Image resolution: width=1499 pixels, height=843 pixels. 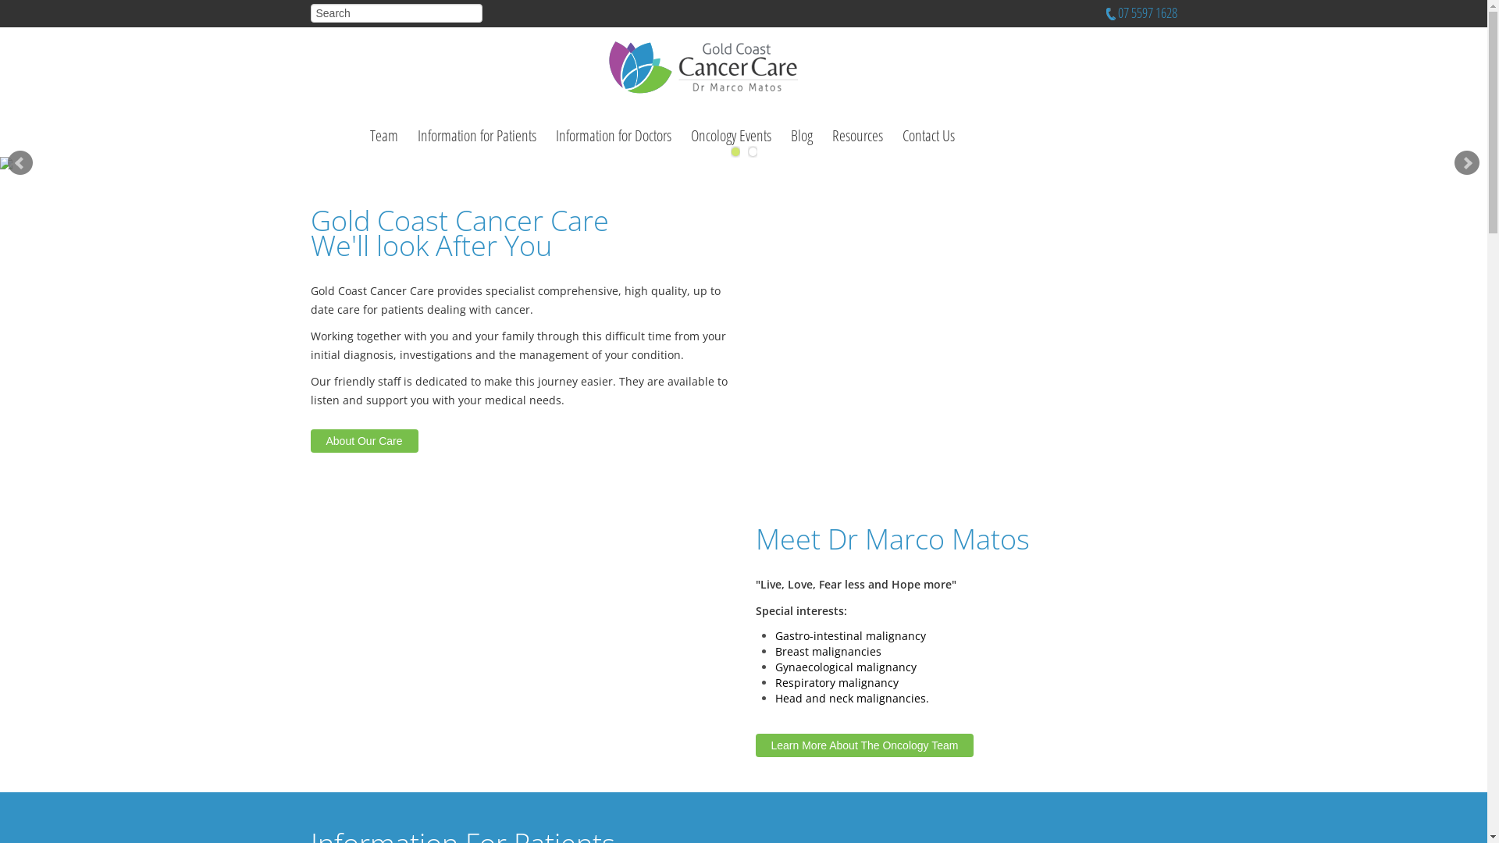 I want to click on Information for Doctors, so click(x=614, y=136).